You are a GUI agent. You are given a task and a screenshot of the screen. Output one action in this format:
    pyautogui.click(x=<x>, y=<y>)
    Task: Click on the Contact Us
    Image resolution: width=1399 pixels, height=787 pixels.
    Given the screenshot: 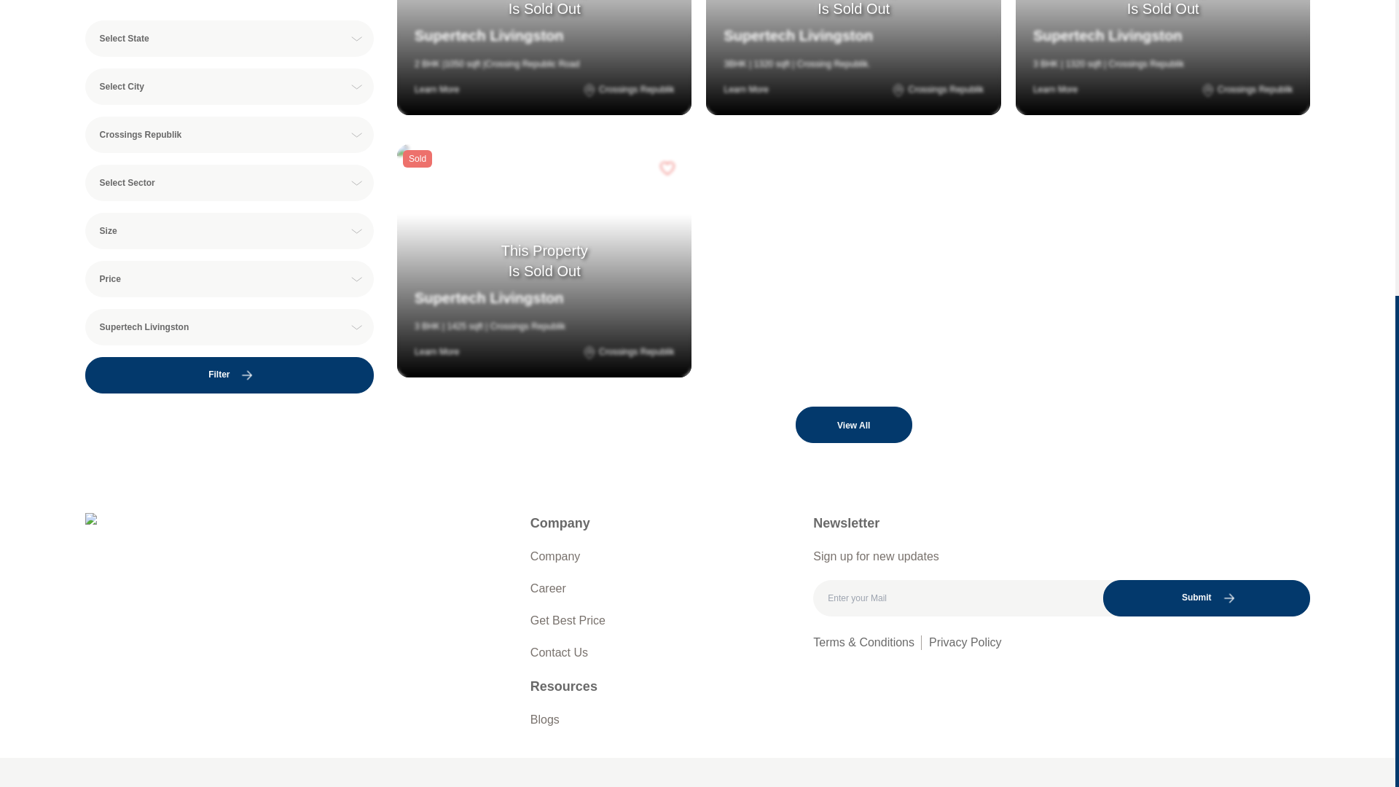 What is the action you would take?
    pyautogui.click(x=558, y=653)
    